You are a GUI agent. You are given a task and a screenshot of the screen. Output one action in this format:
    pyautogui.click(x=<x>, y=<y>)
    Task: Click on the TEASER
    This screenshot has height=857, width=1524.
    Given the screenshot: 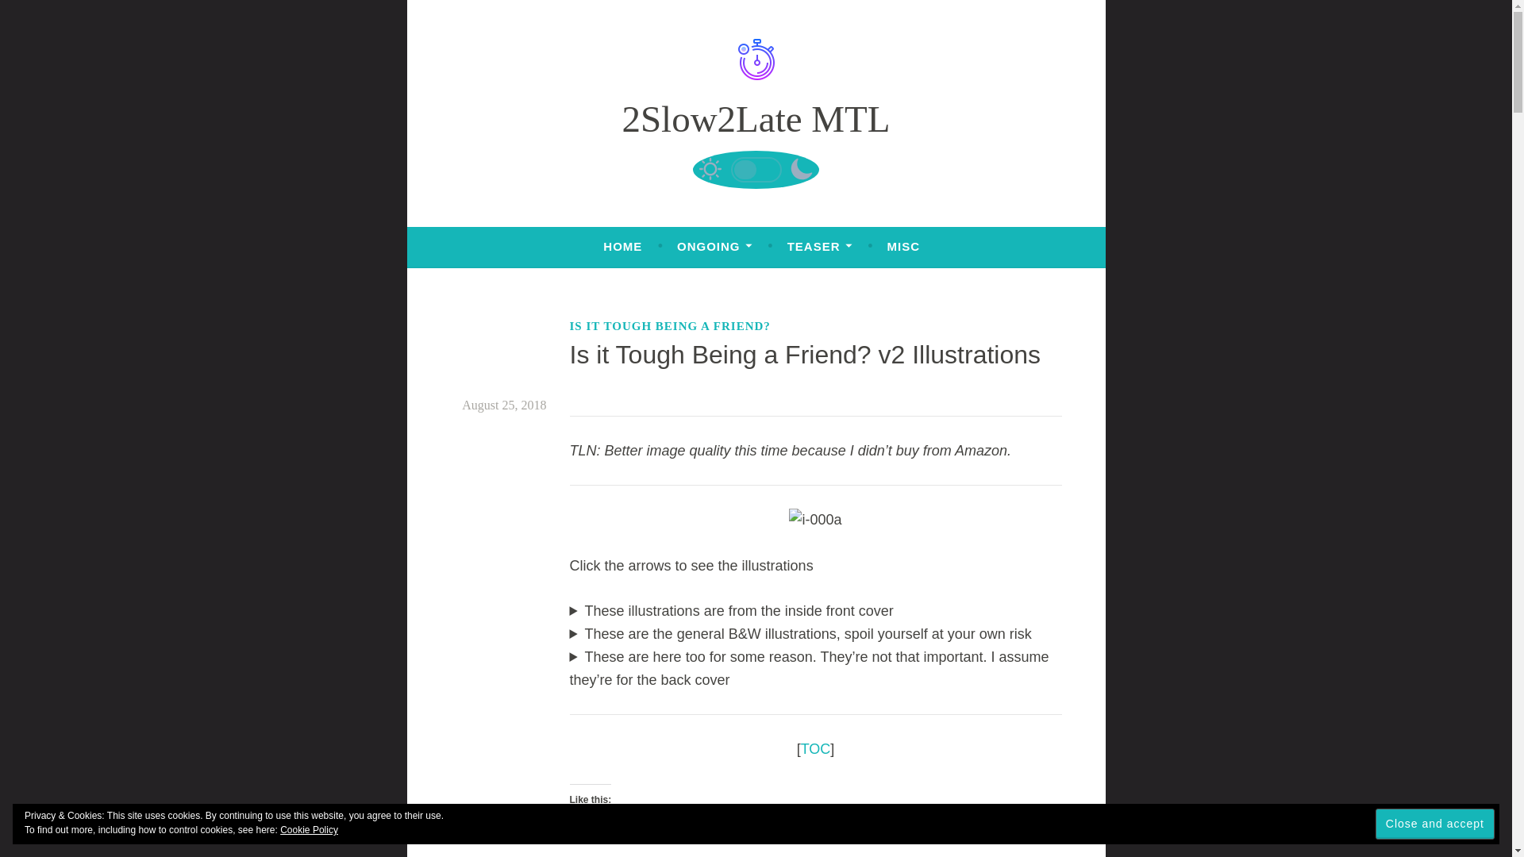 What is the action you would take?
    pyautogui.click(x=819, y=246)
    